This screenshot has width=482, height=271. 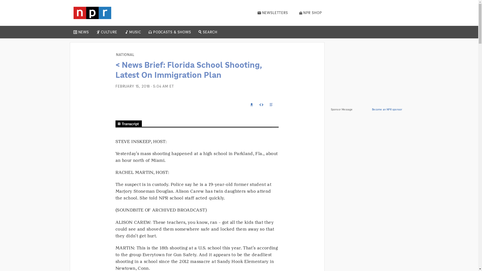 I want to click on NEWS, so click(x=83, y=32).